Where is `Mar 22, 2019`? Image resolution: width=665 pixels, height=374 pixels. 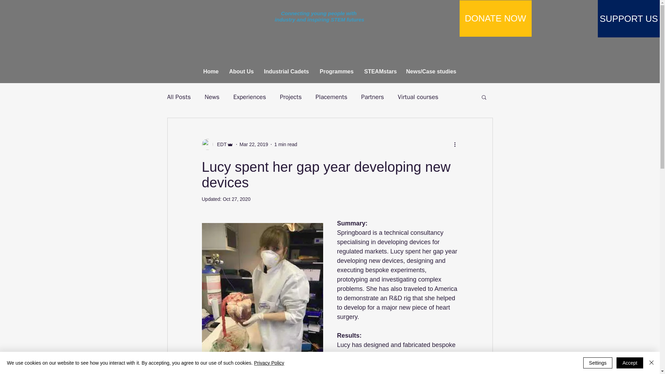
Mar 22, 2019 is located at coordinates (254, 144).